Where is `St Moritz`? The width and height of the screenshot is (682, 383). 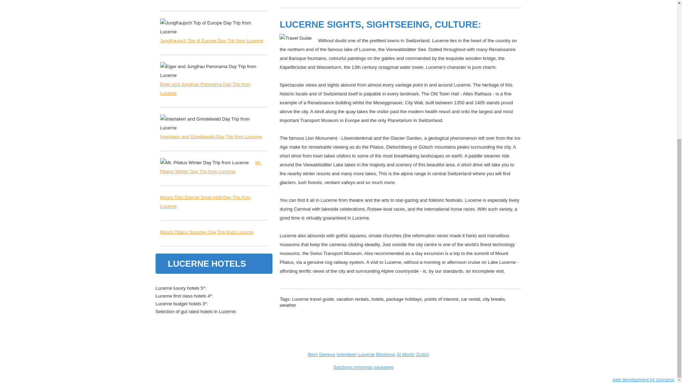
St Moritz is located at coordinates (406, 354).